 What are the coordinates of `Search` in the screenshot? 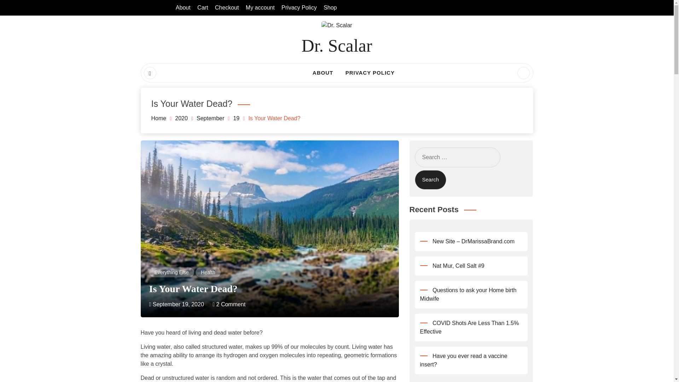 It's located at (430, 180).